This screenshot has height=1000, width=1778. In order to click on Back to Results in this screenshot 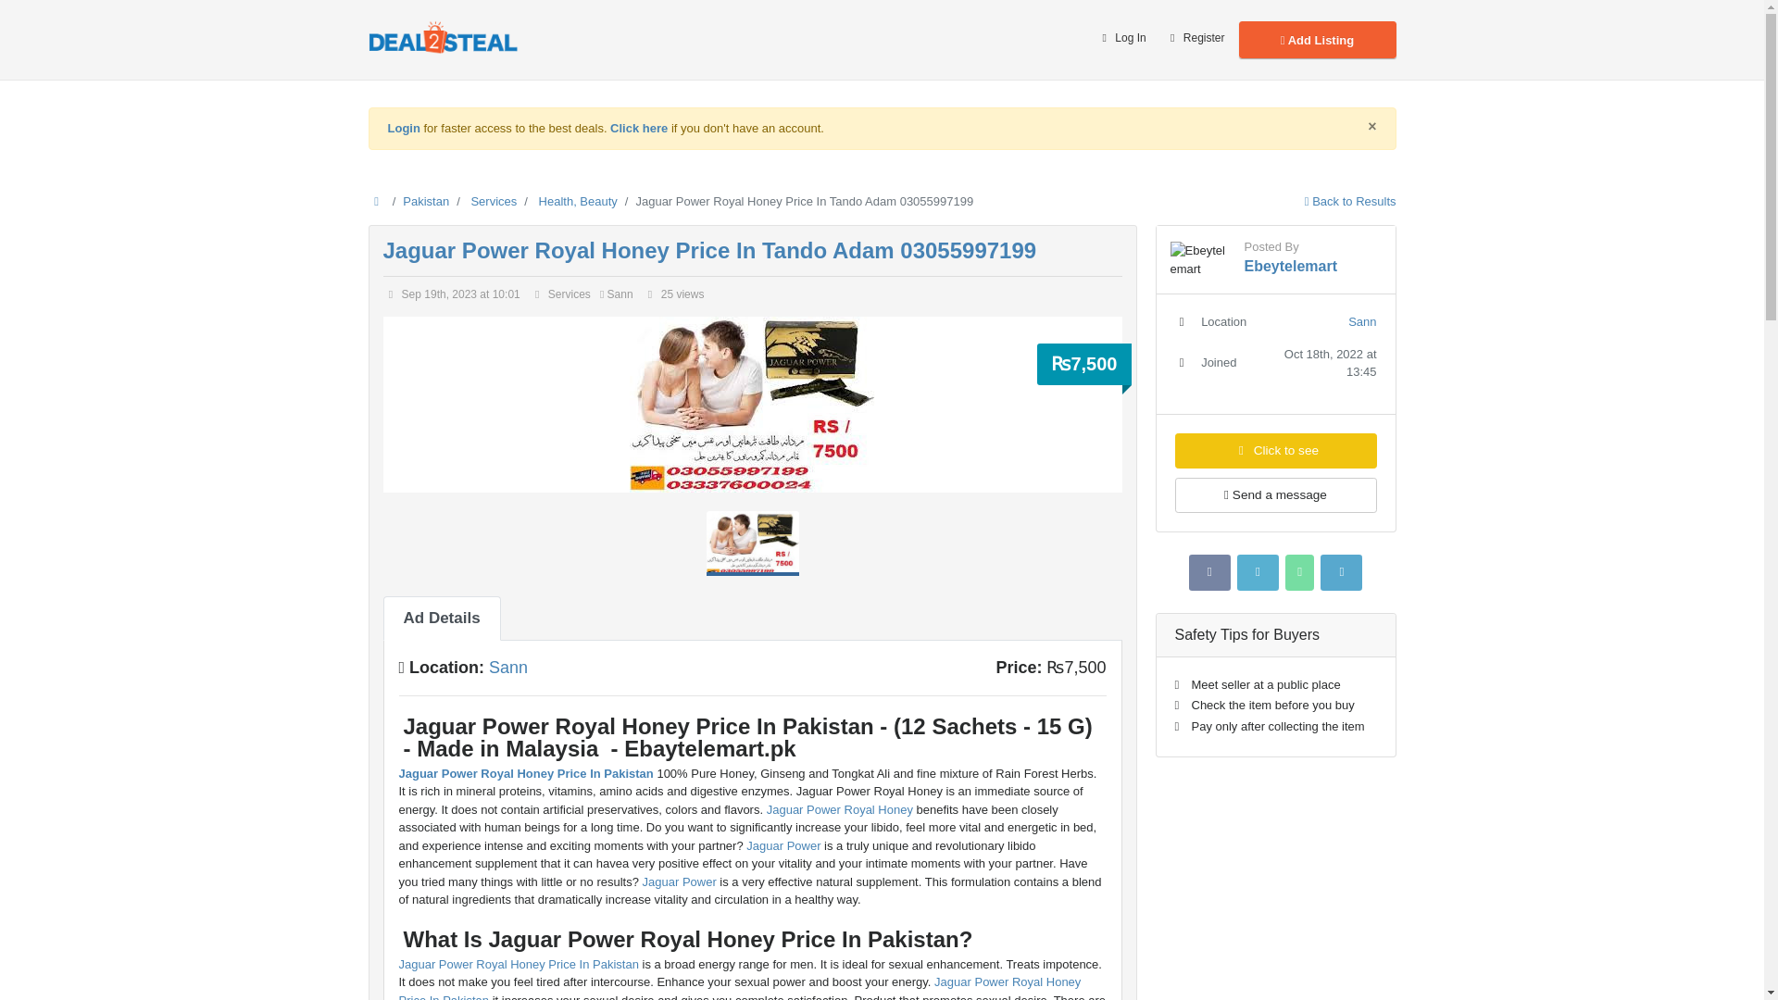, I will do `click(1350, 200)`.